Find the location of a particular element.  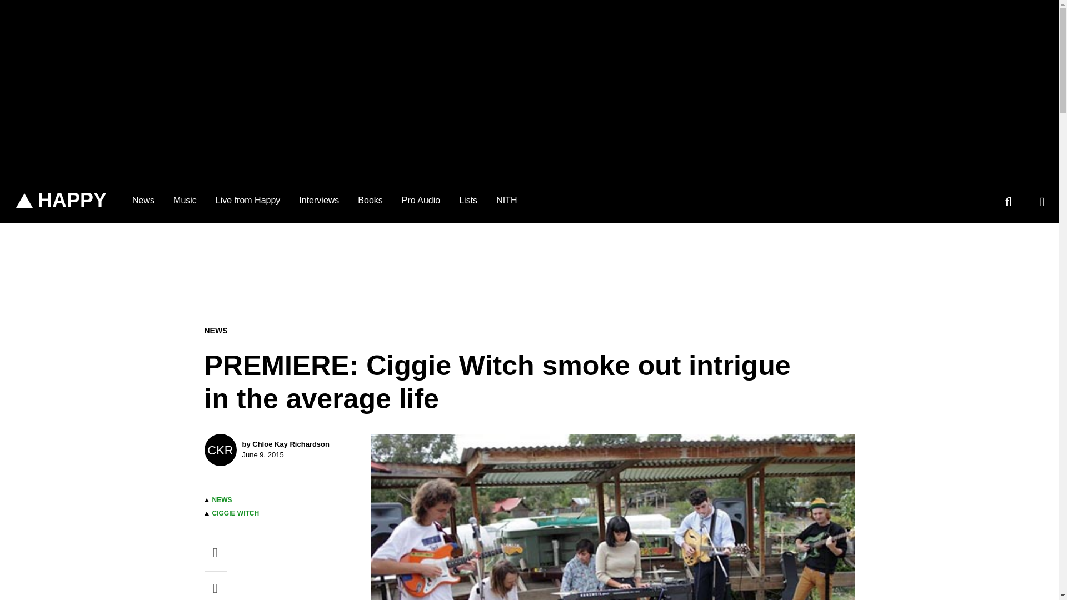

Live from Happy is located at coordinates (248, 200).